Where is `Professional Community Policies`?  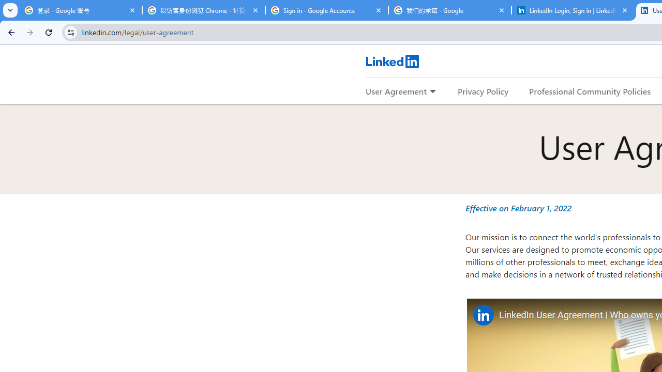
Professional Community Policies is located at coordinates (590, 91).